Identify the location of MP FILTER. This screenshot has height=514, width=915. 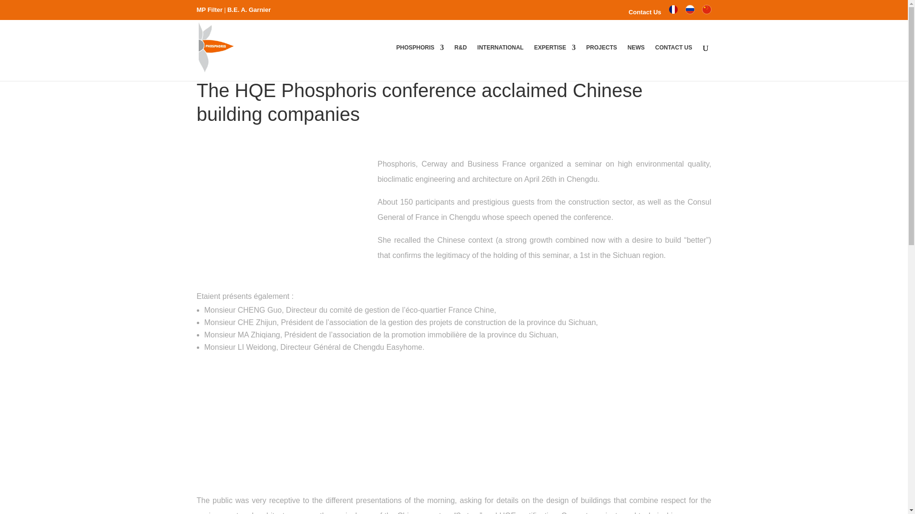
(209, 10).